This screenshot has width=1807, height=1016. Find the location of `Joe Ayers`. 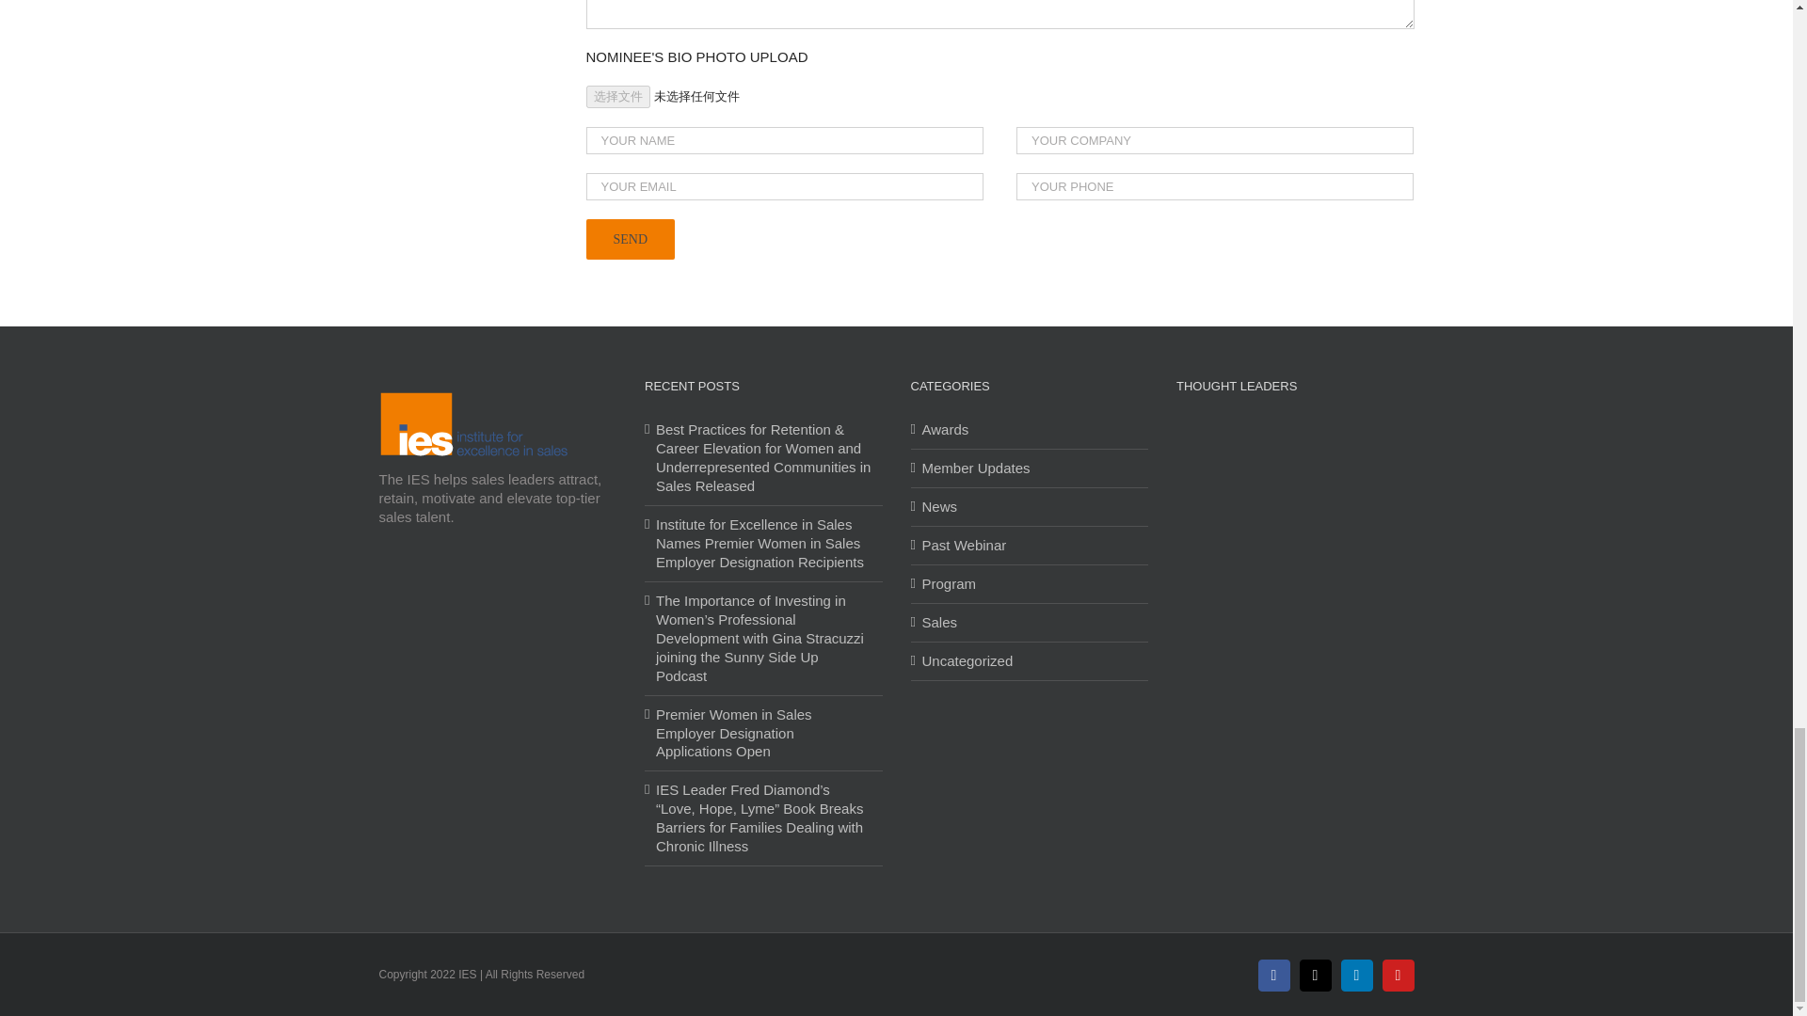

Joe Ayers is located at coordinates (1204, 450).